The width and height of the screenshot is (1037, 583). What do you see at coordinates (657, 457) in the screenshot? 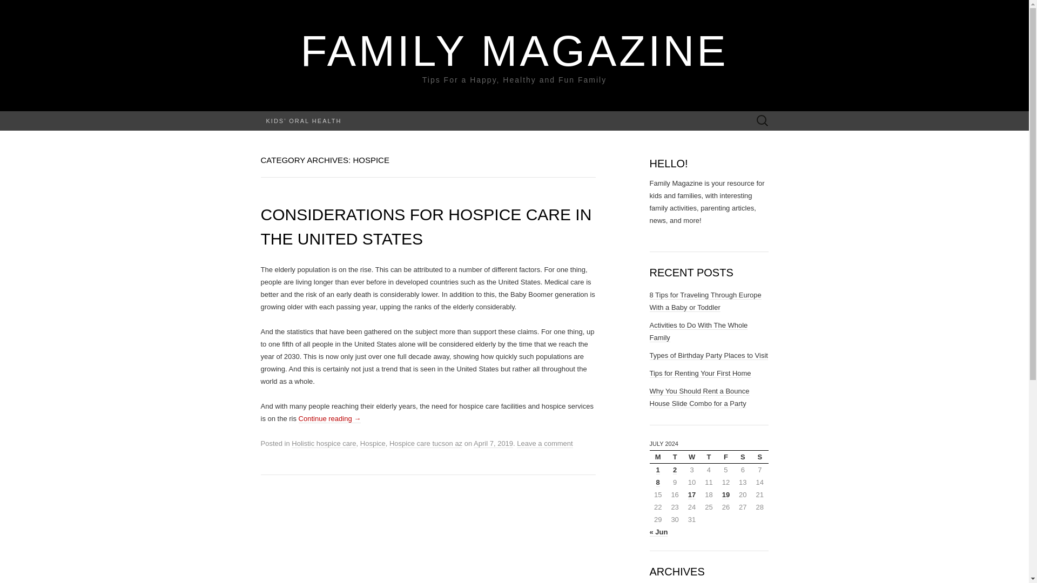
I see `Monday` at bounding box center [657, 457].